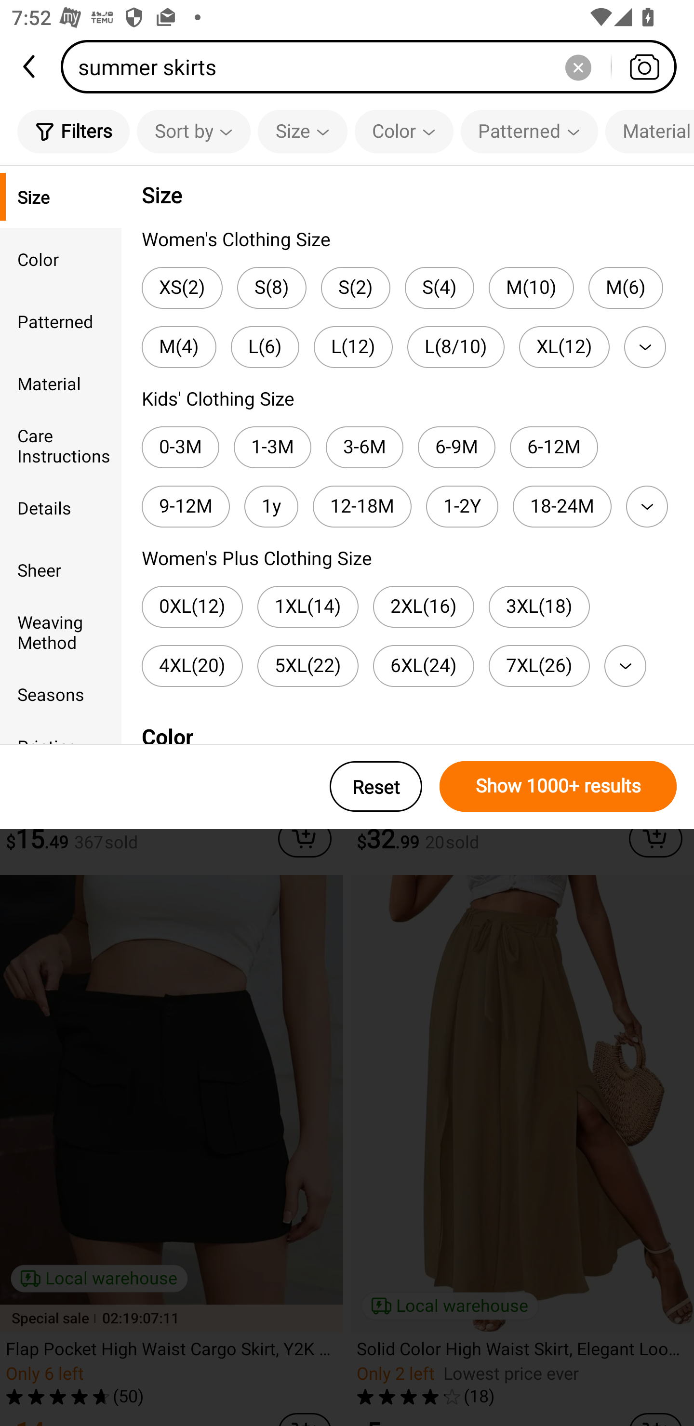 This screenshot has width=694, height=1426. I want to click on Size, so click(303, 131).